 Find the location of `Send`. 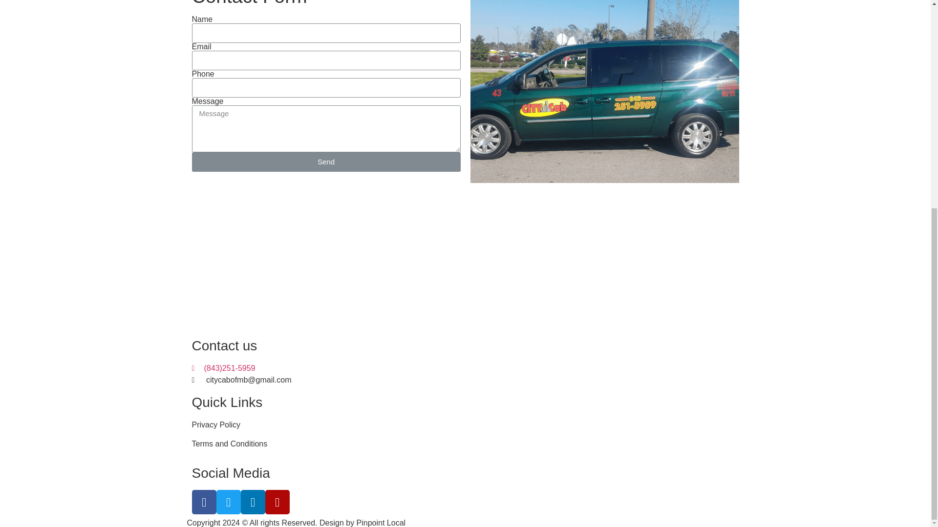

Send is located at coordinates (325, 162).